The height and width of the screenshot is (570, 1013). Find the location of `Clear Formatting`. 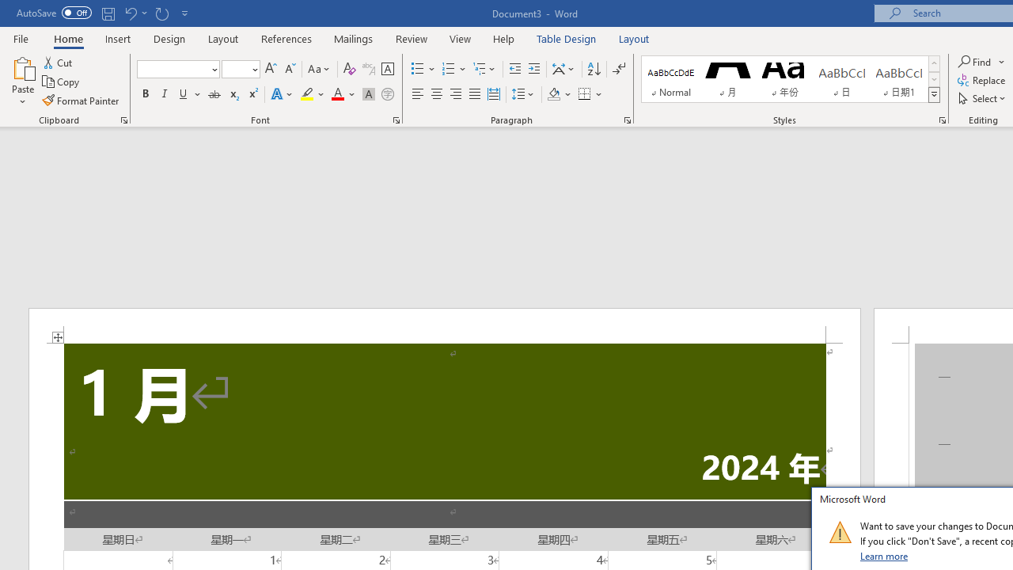

Clear Formatting is located at coordinates (350, 70).